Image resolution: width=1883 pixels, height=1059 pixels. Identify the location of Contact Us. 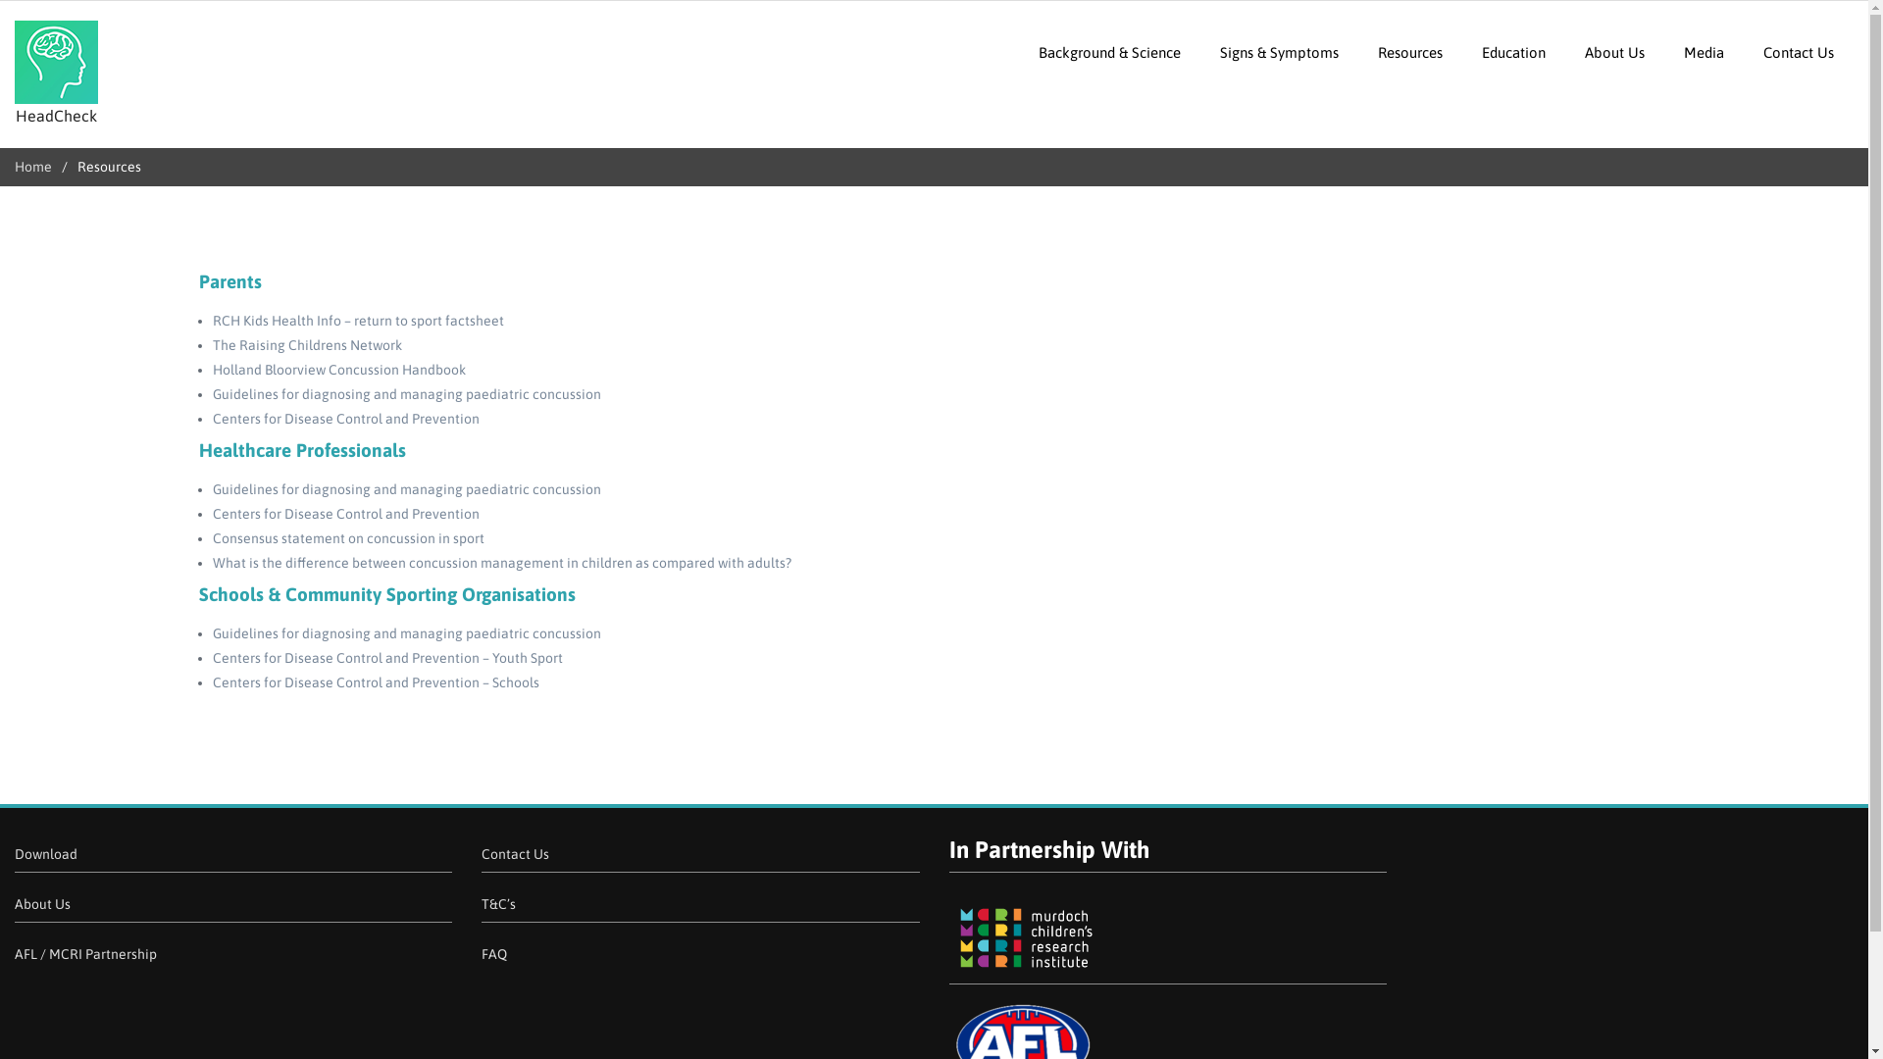
(516, 854).